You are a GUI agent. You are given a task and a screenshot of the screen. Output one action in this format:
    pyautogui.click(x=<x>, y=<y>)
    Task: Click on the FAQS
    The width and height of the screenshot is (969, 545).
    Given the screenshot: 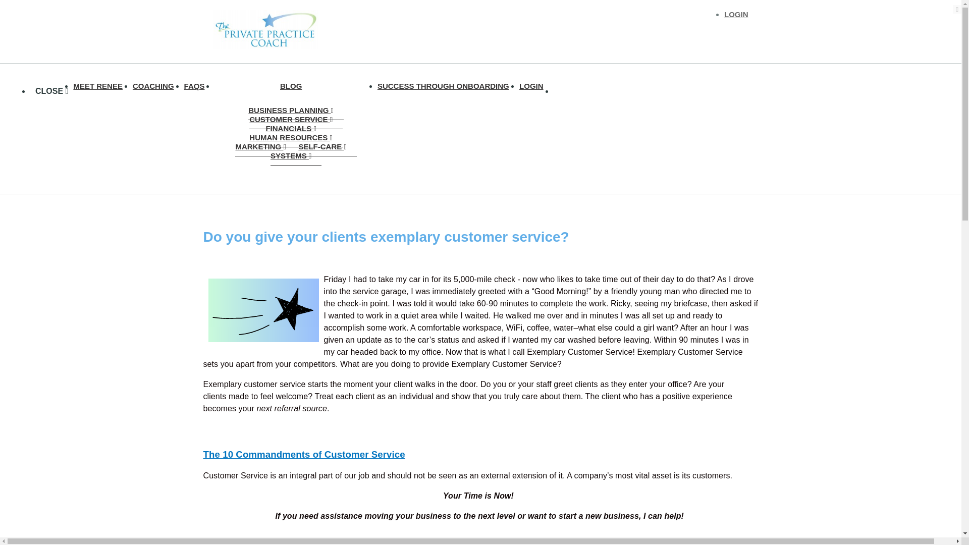 What is the action you would take?
    pyautogui.click(x=199, y=86)
    